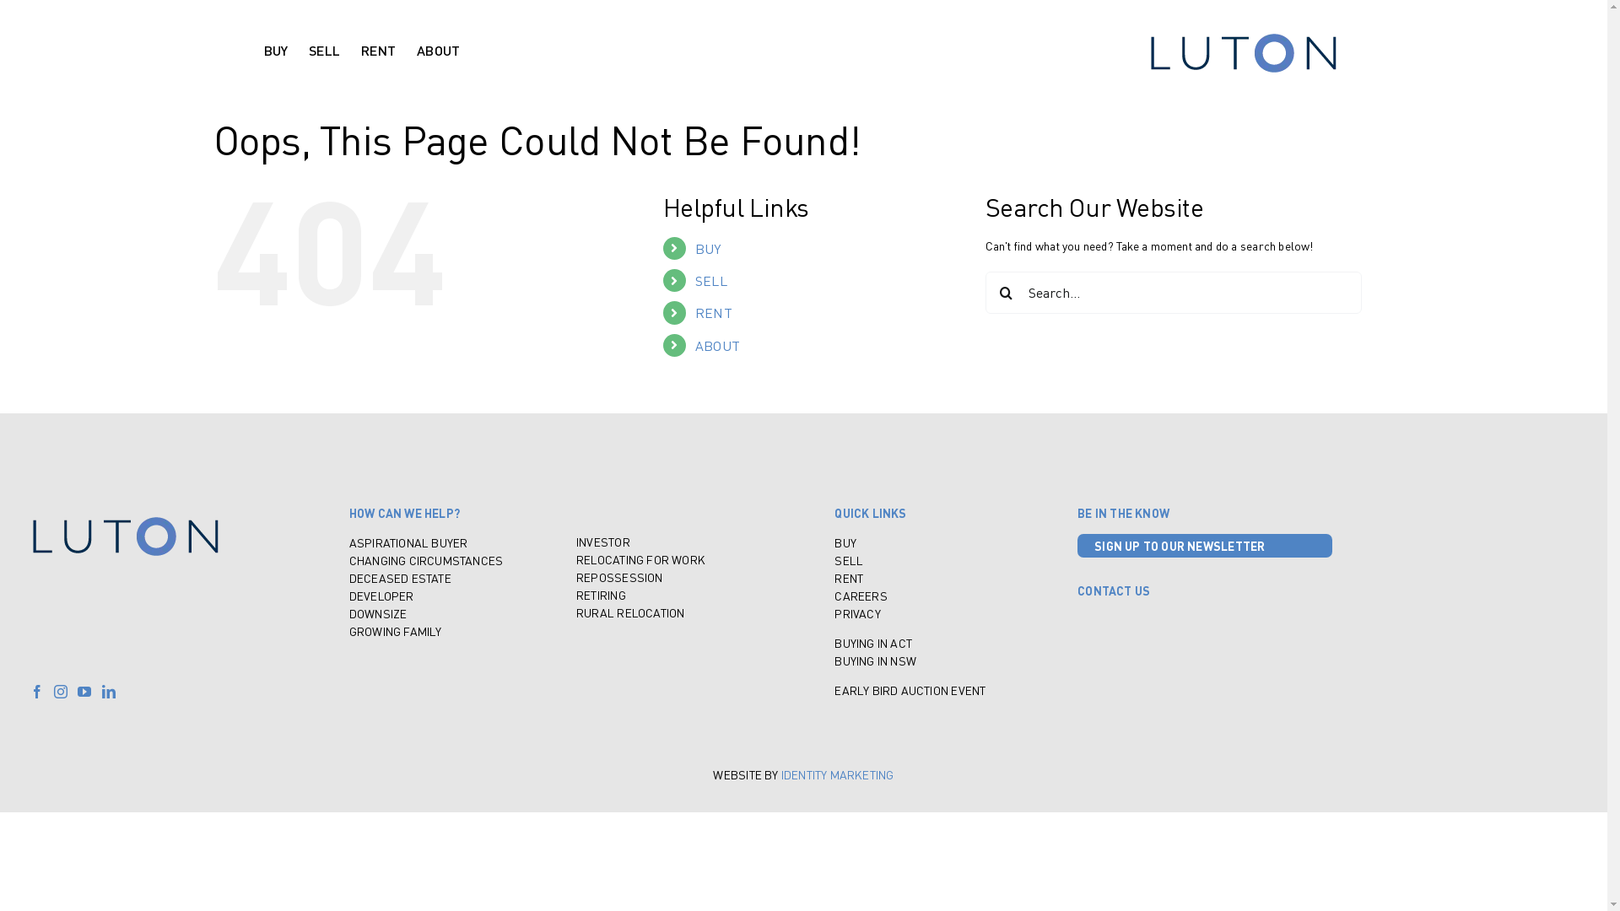  What do you see at coordinates (400, 578) in the screenshot?
I see `DECEASED ESTATE` at bounding box center [400, 578].